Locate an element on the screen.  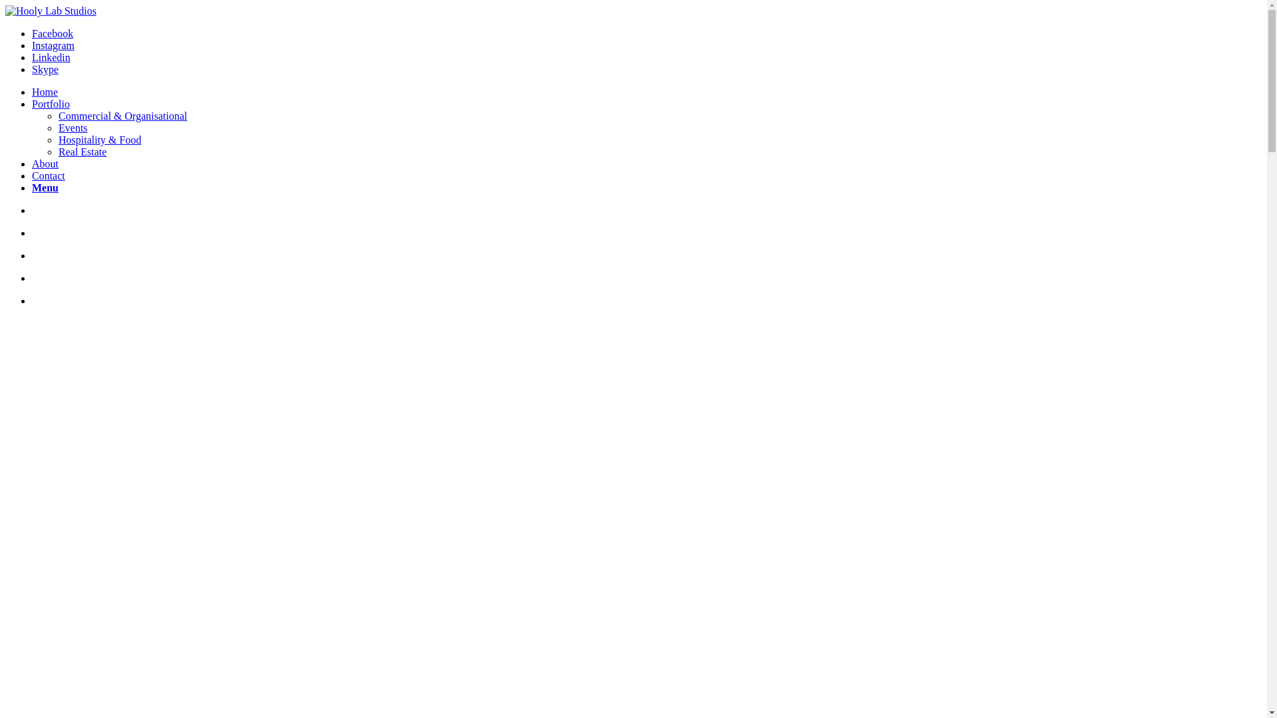
About is located at coordinates (45, 164).